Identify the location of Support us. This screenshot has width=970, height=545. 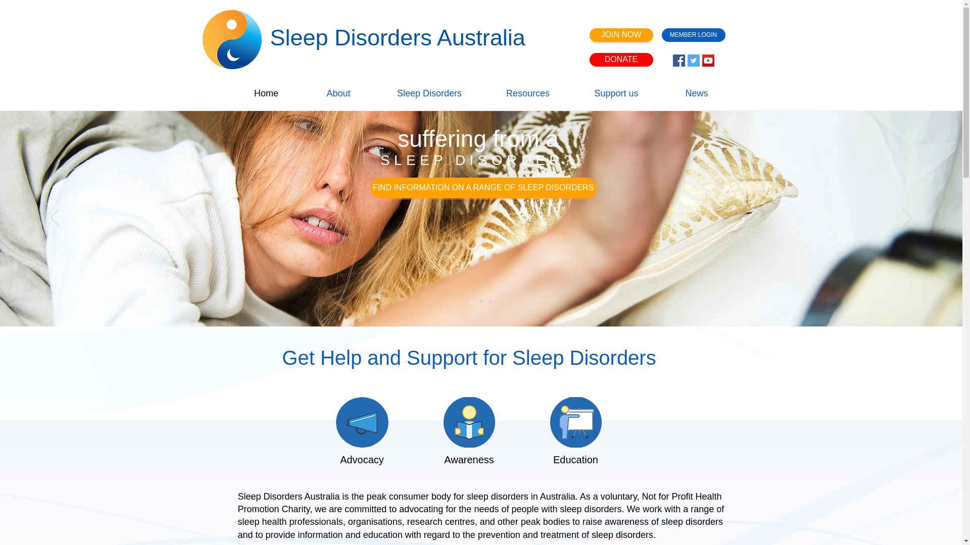
(616, 92).